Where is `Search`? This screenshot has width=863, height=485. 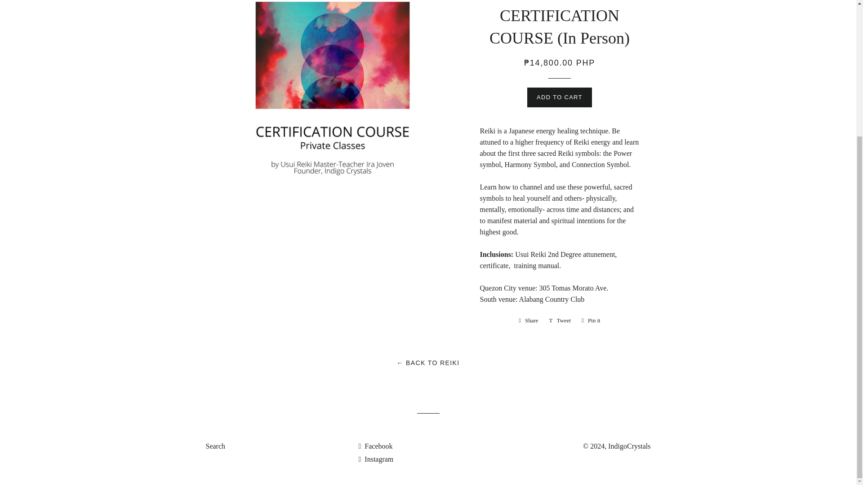 Search is located at coordinates (529, 321).